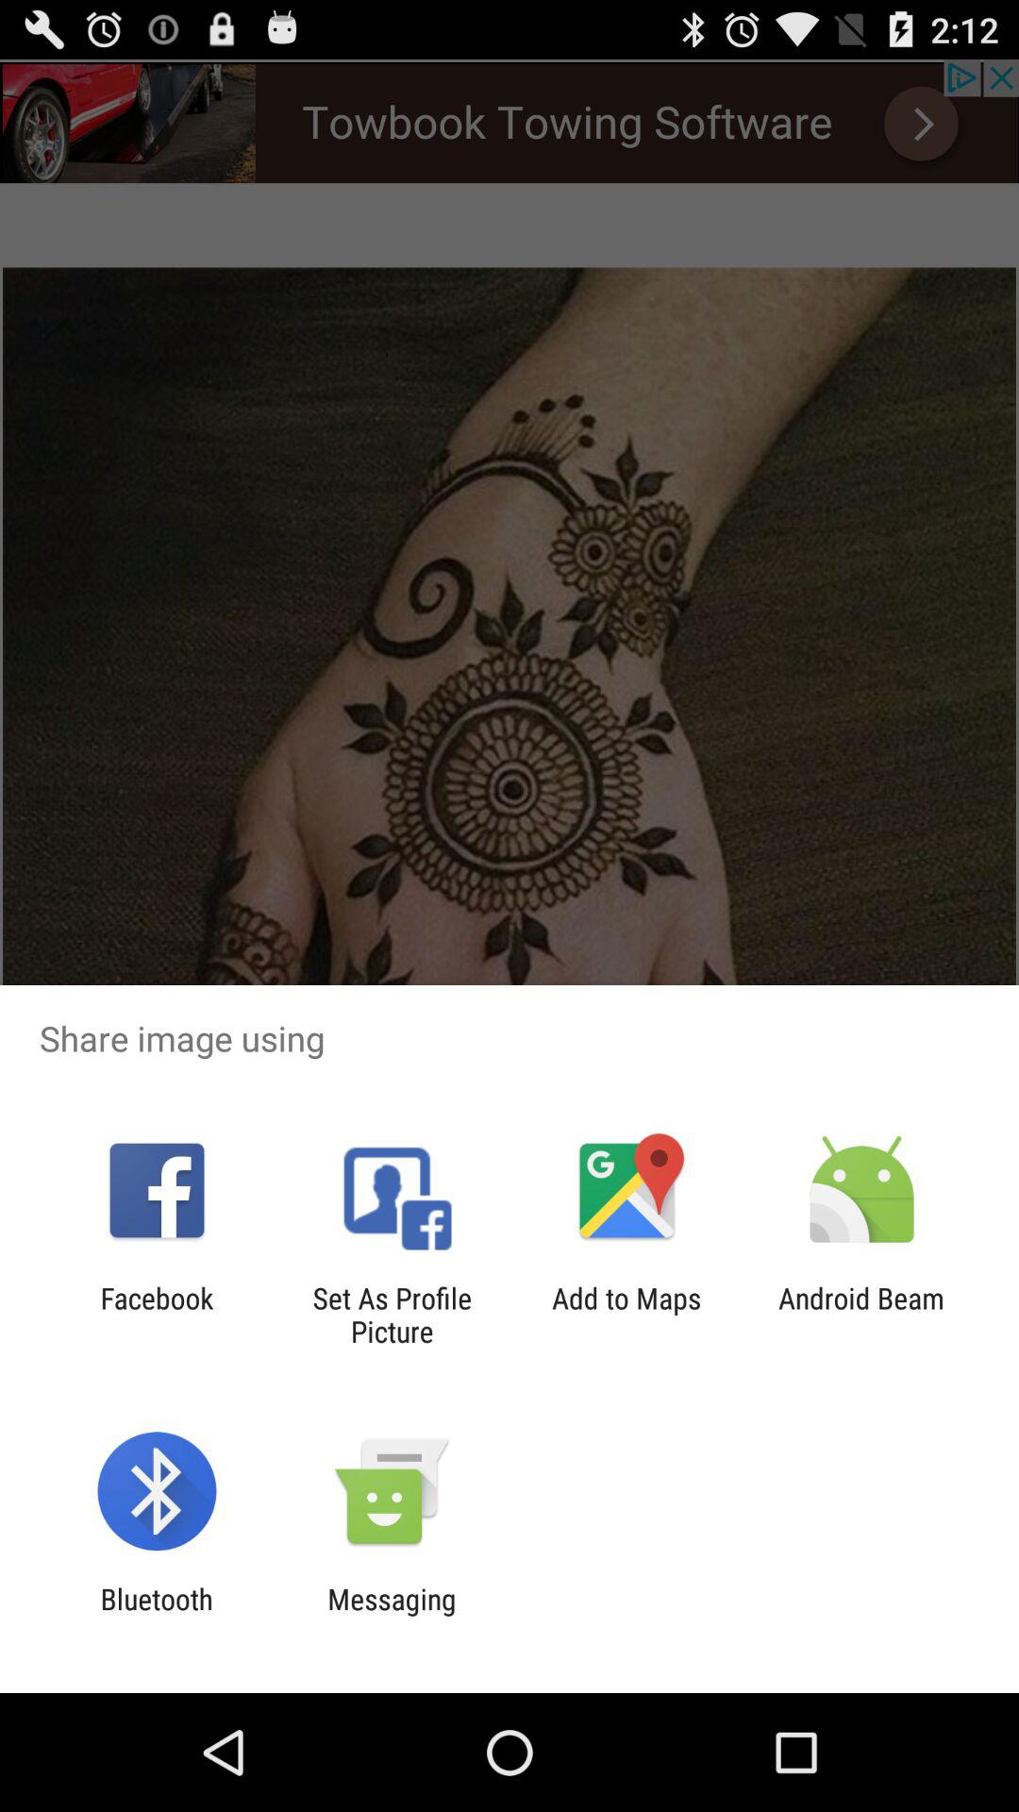 The height and width of the screenshot is (1812, 1019). Describe the element at coordinates (157, 1616) in the screenshot. I see `turn on icon to the left of the messaging` at that location.